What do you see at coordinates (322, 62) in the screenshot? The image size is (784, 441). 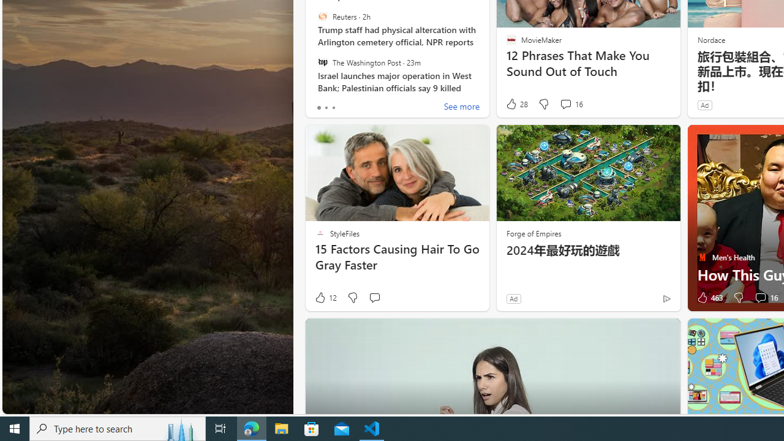 I see `The Washington Post` at bounding box center [322, 62].